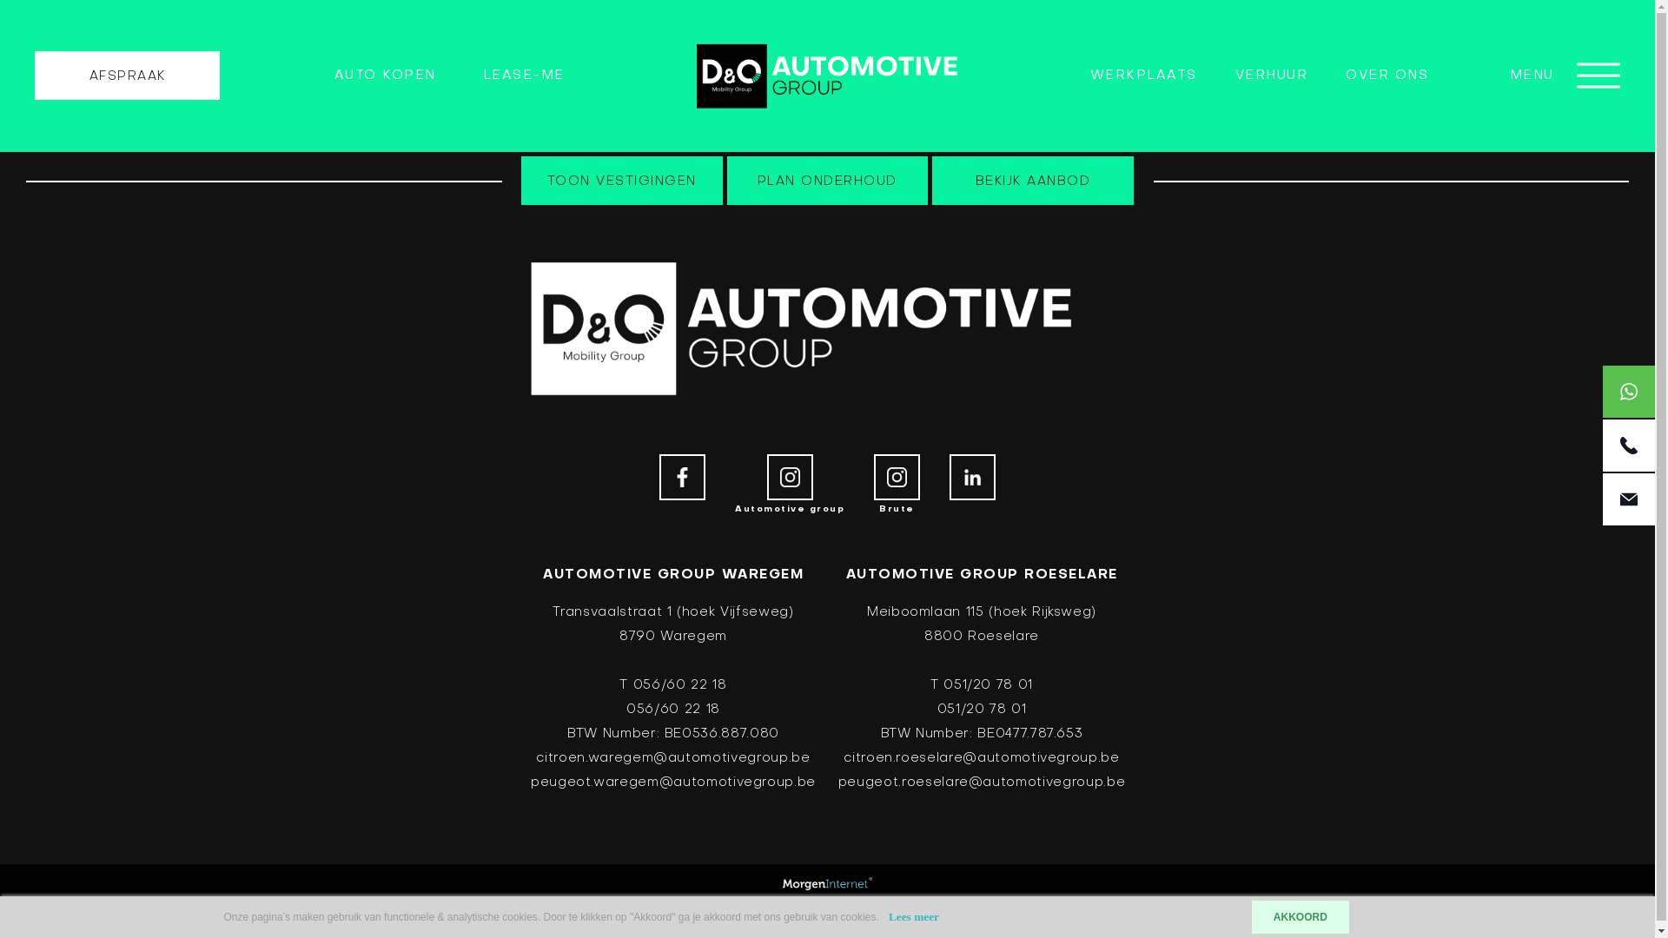 This screenshot has height=938, width=1668. Describe the element at coordinates (1143, 76) in the screenshot. I see `WERKPLAATS` at that location.